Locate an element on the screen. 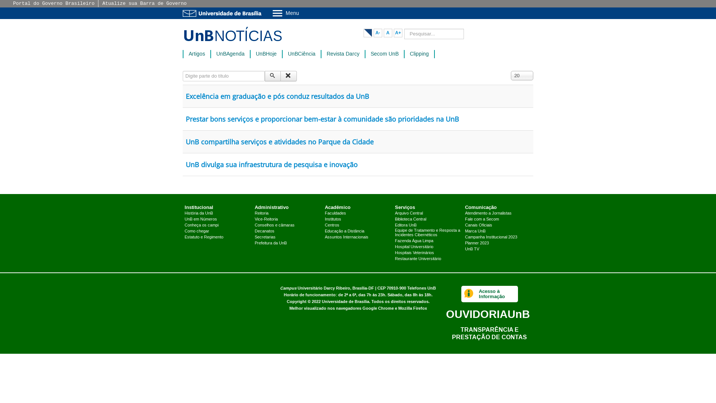 This screenshot has height=403, width=716. Institutos is located at coordinates (333, 219).